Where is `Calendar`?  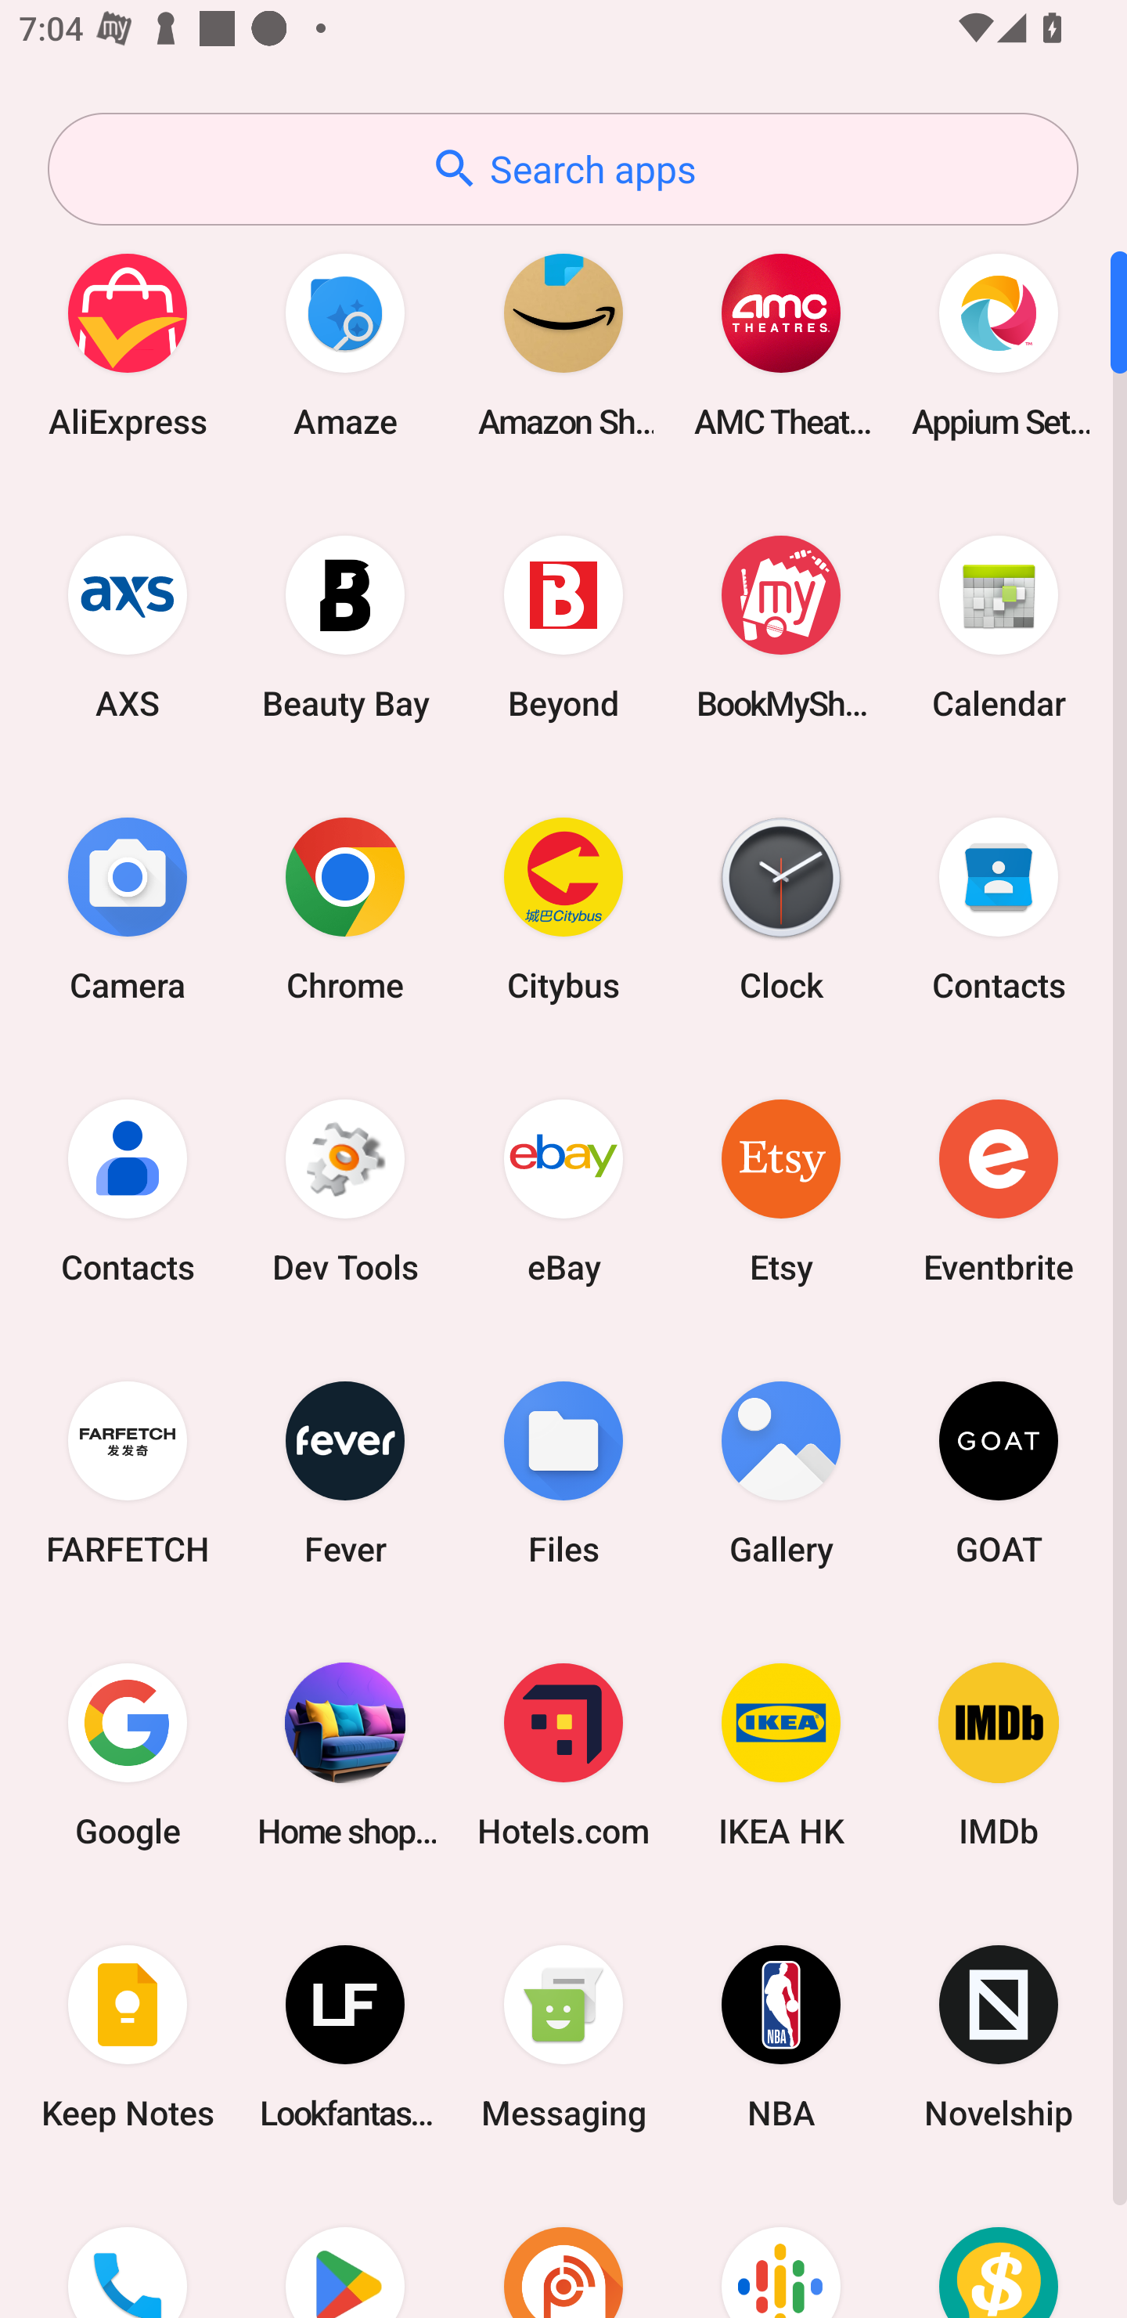 Calendar is located at coordinates (999, 626).